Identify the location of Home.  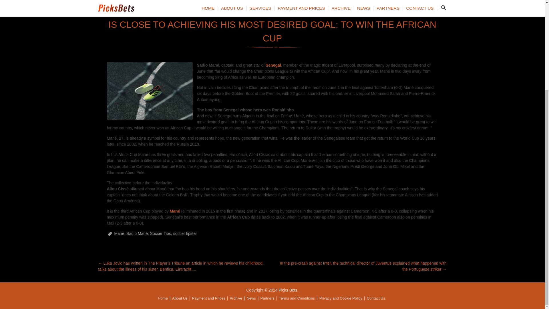
(163, 298).